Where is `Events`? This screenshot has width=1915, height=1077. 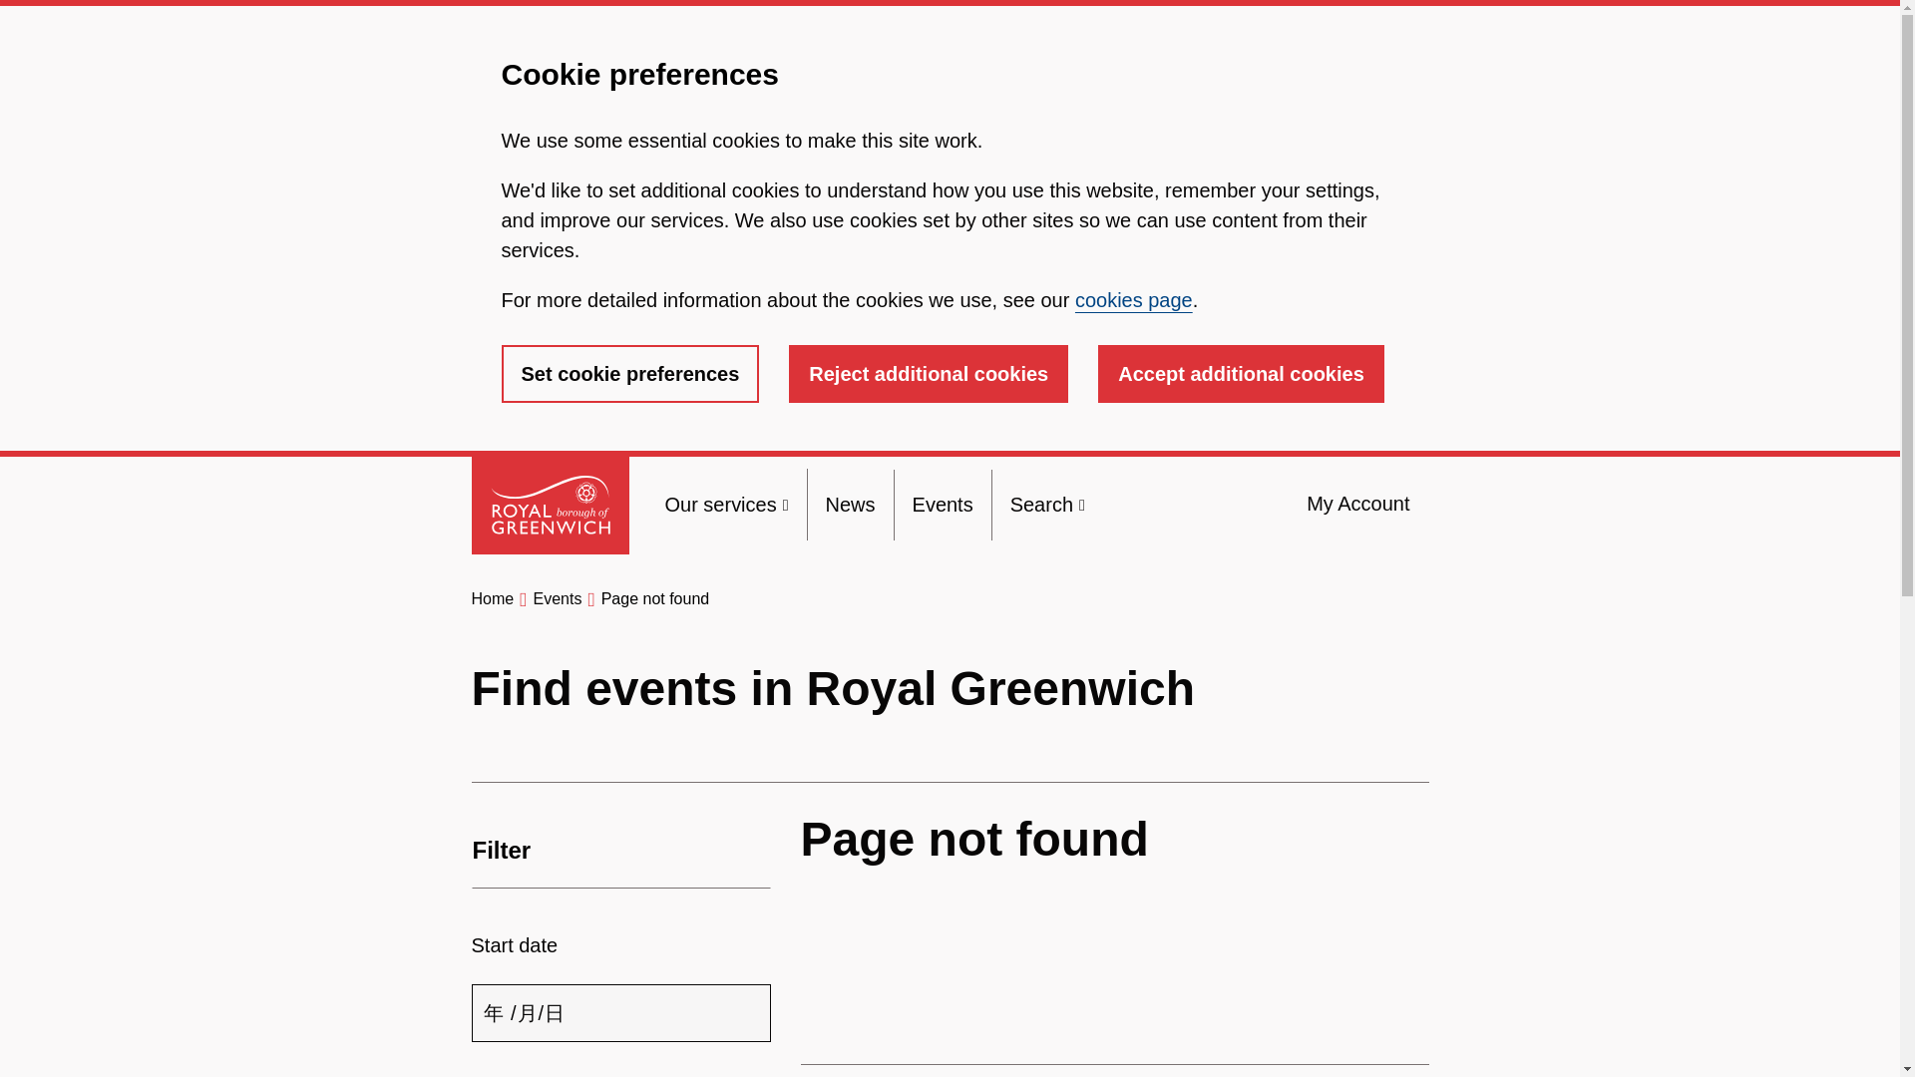
Events is located at coordinates (943, 505).